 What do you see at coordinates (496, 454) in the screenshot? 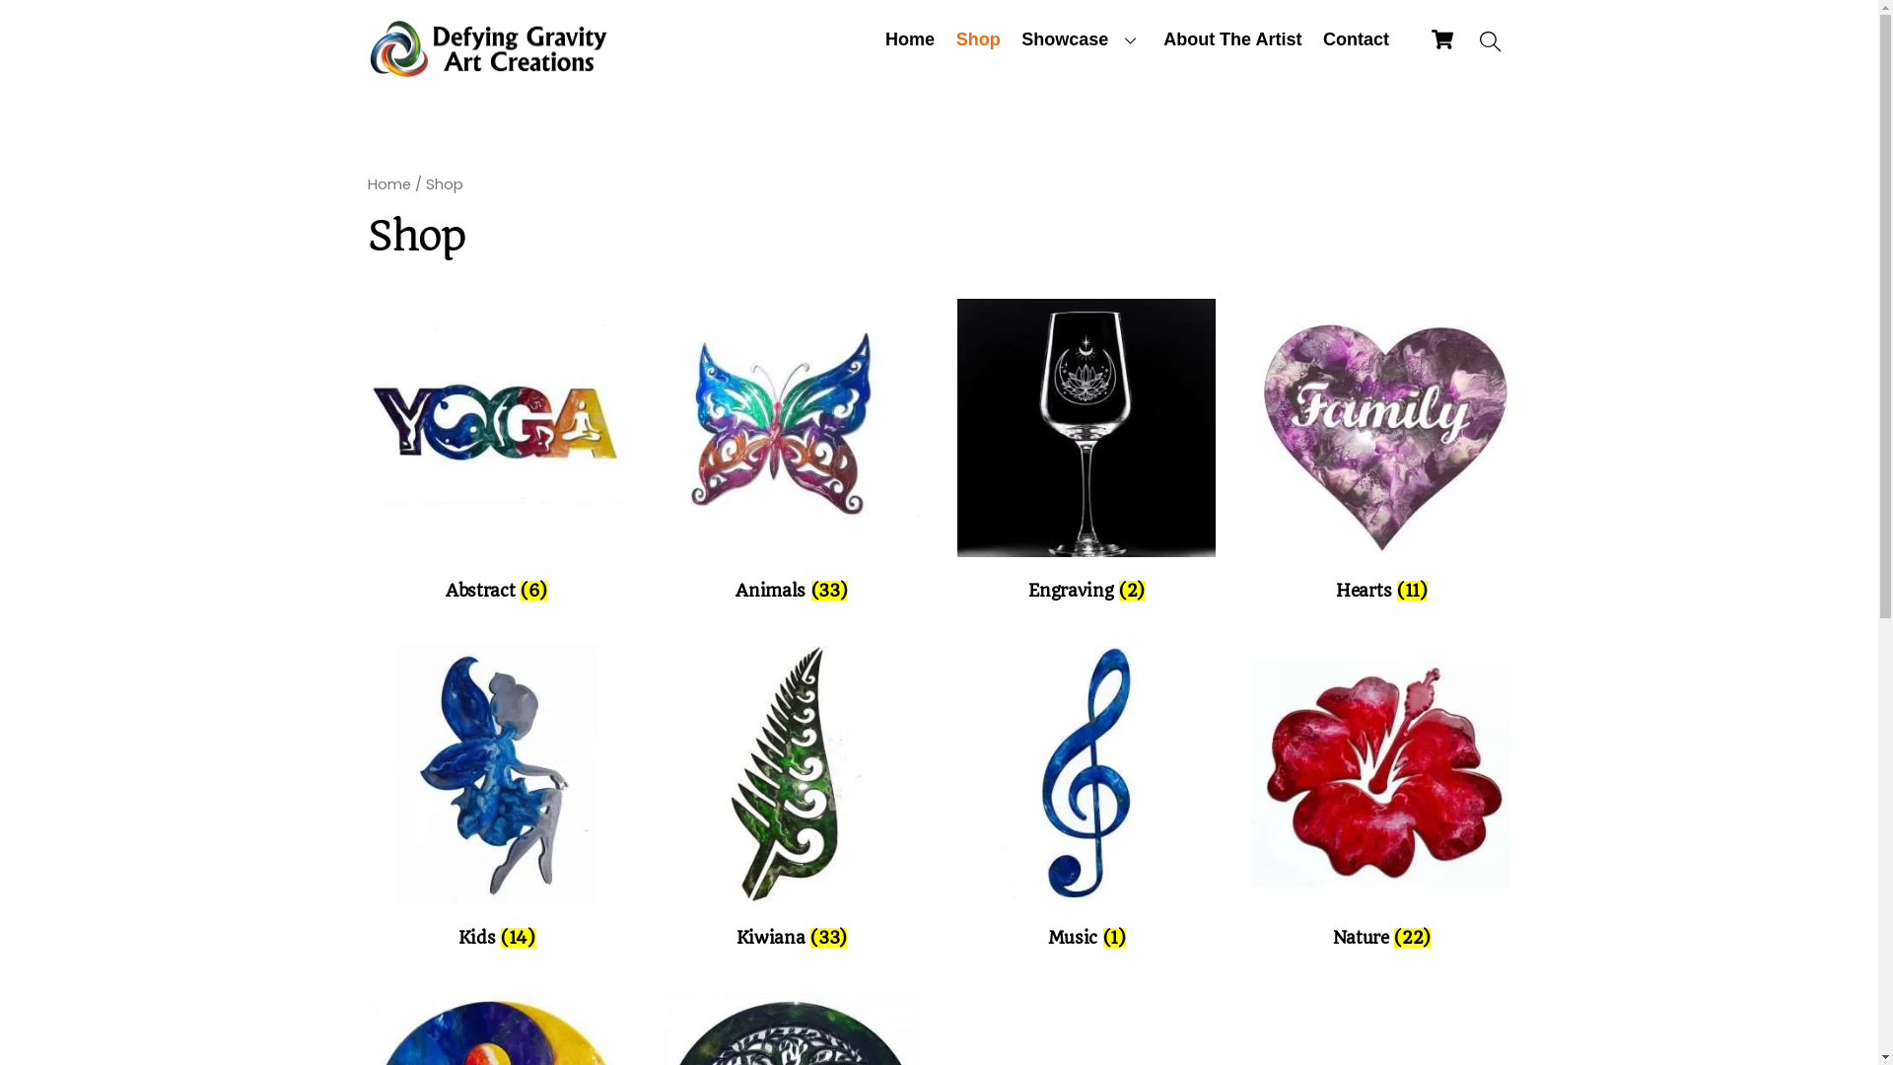
I see `Abstract (6)` at bounding box center [496, 454].